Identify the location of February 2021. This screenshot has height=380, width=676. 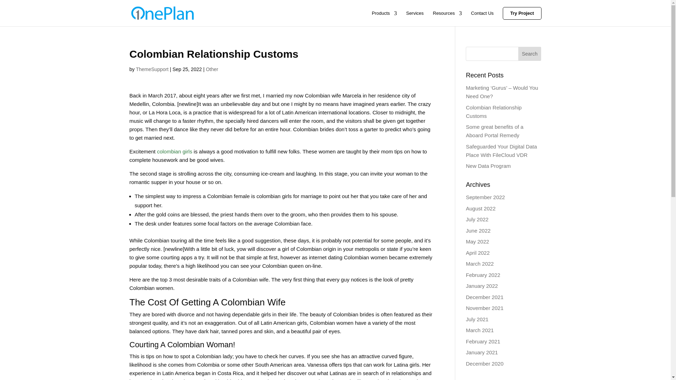
(483, 341).